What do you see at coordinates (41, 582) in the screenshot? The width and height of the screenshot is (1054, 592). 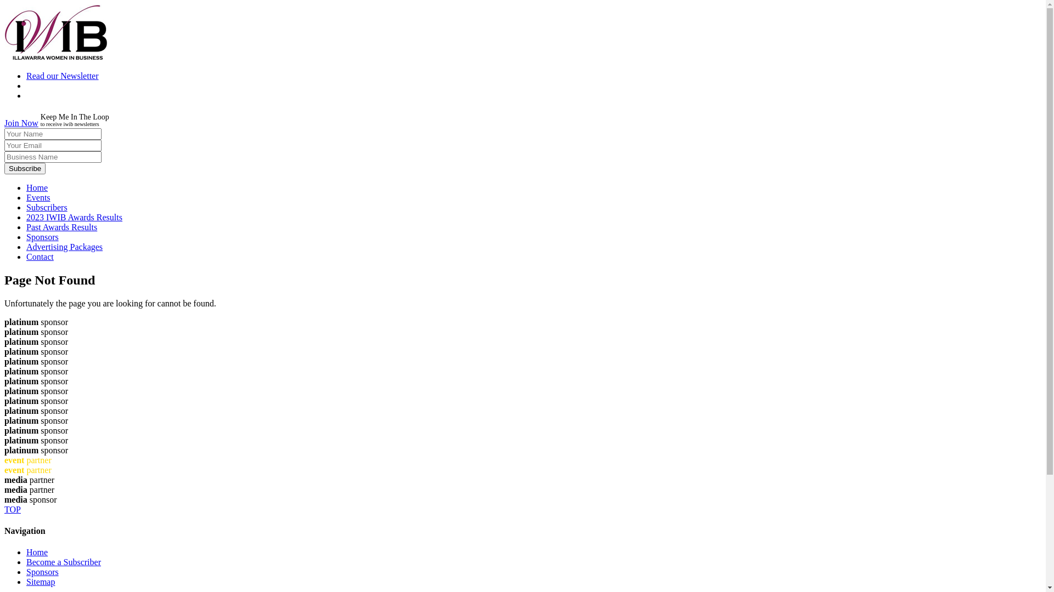 I see `Sitemap` at bounding box center [41, 582].